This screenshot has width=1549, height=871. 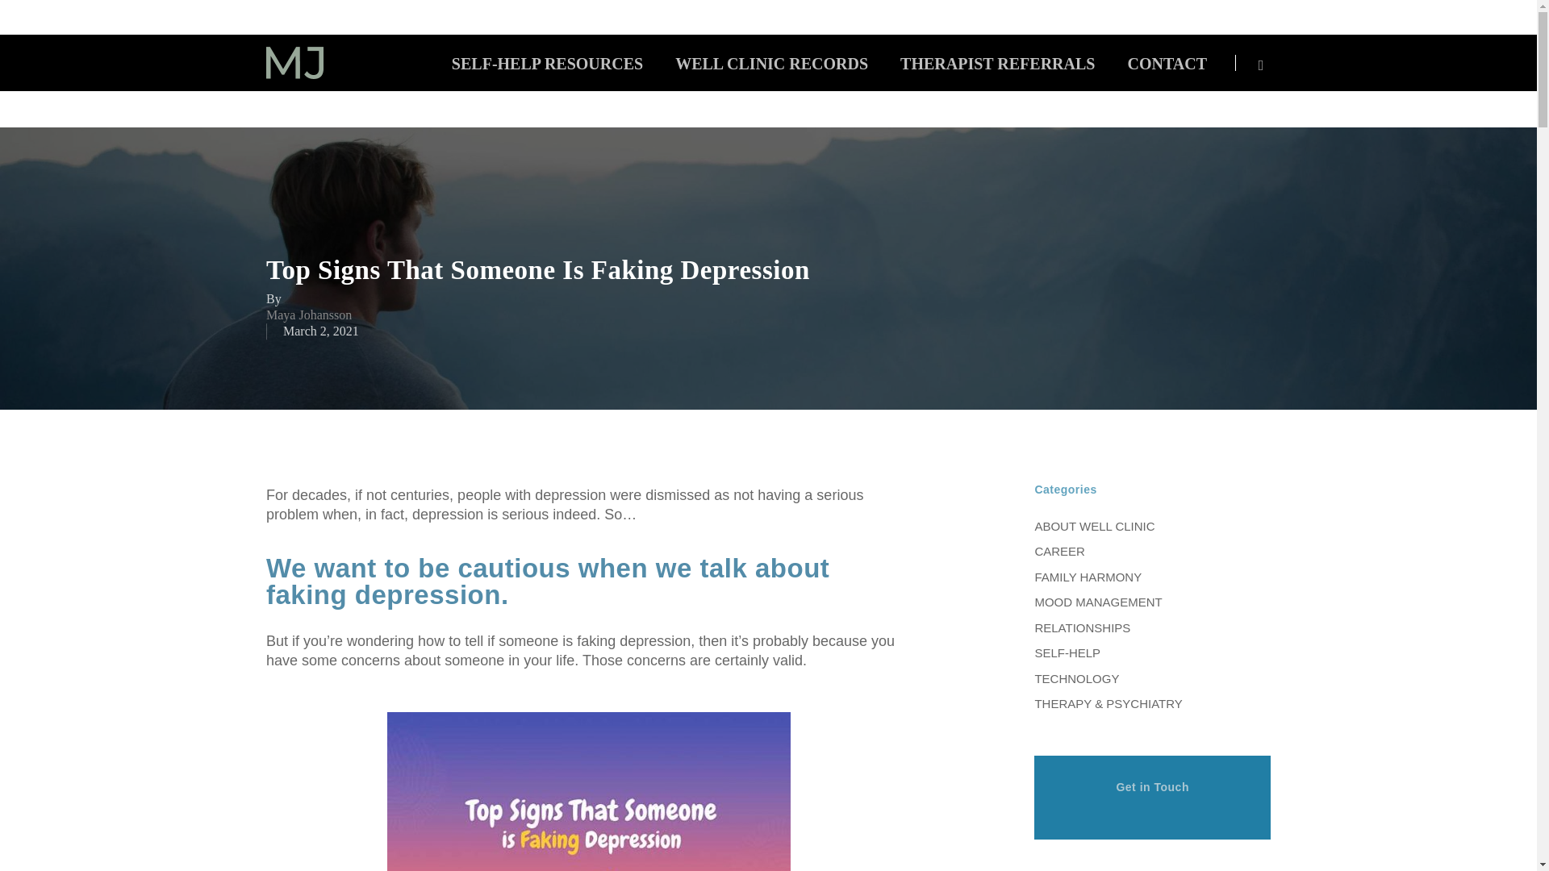 What do you see at coordinates (1152, 576) in the screenshot?
I see `FAMILY HARMONY` at bounding box center [1152, 576].